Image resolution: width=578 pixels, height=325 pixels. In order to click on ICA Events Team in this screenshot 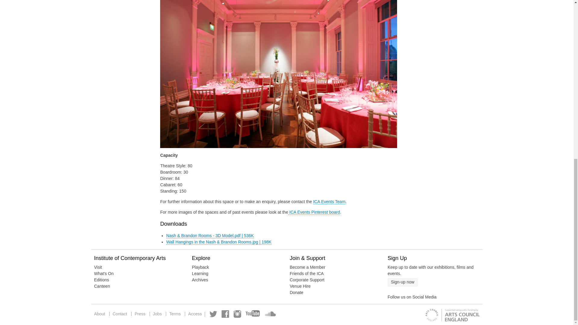, I will do `click(329, 202)`.